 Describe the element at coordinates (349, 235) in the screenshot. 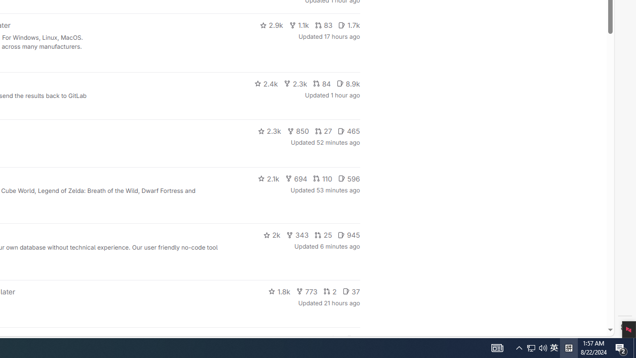

I see `945` at that location.